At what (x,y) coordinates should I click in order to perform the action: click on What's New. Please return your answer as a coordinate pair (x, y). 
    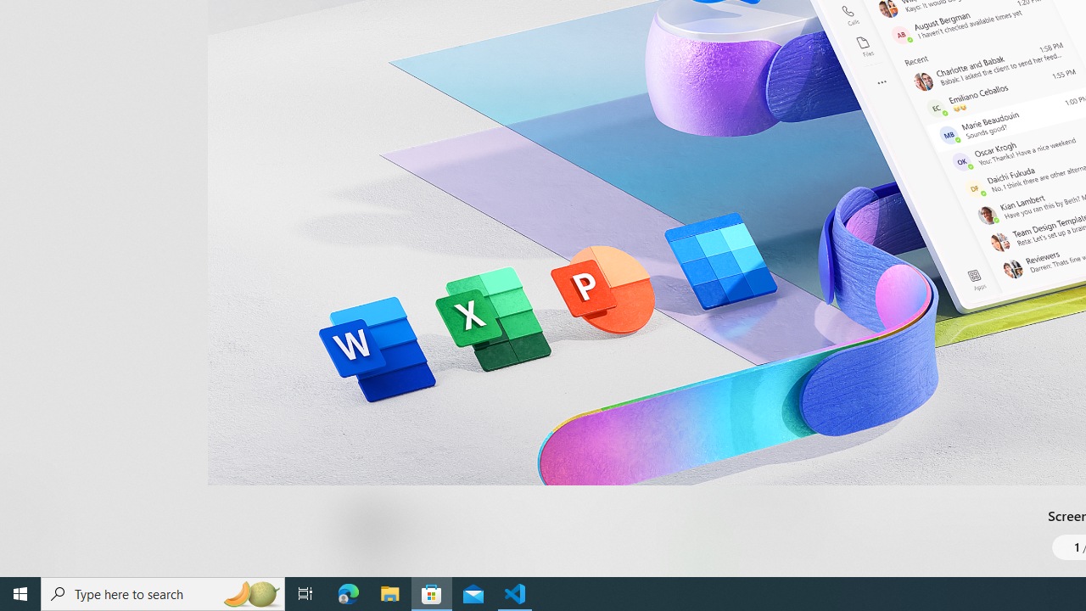
    Looking at the image, I should click on (31, 490).